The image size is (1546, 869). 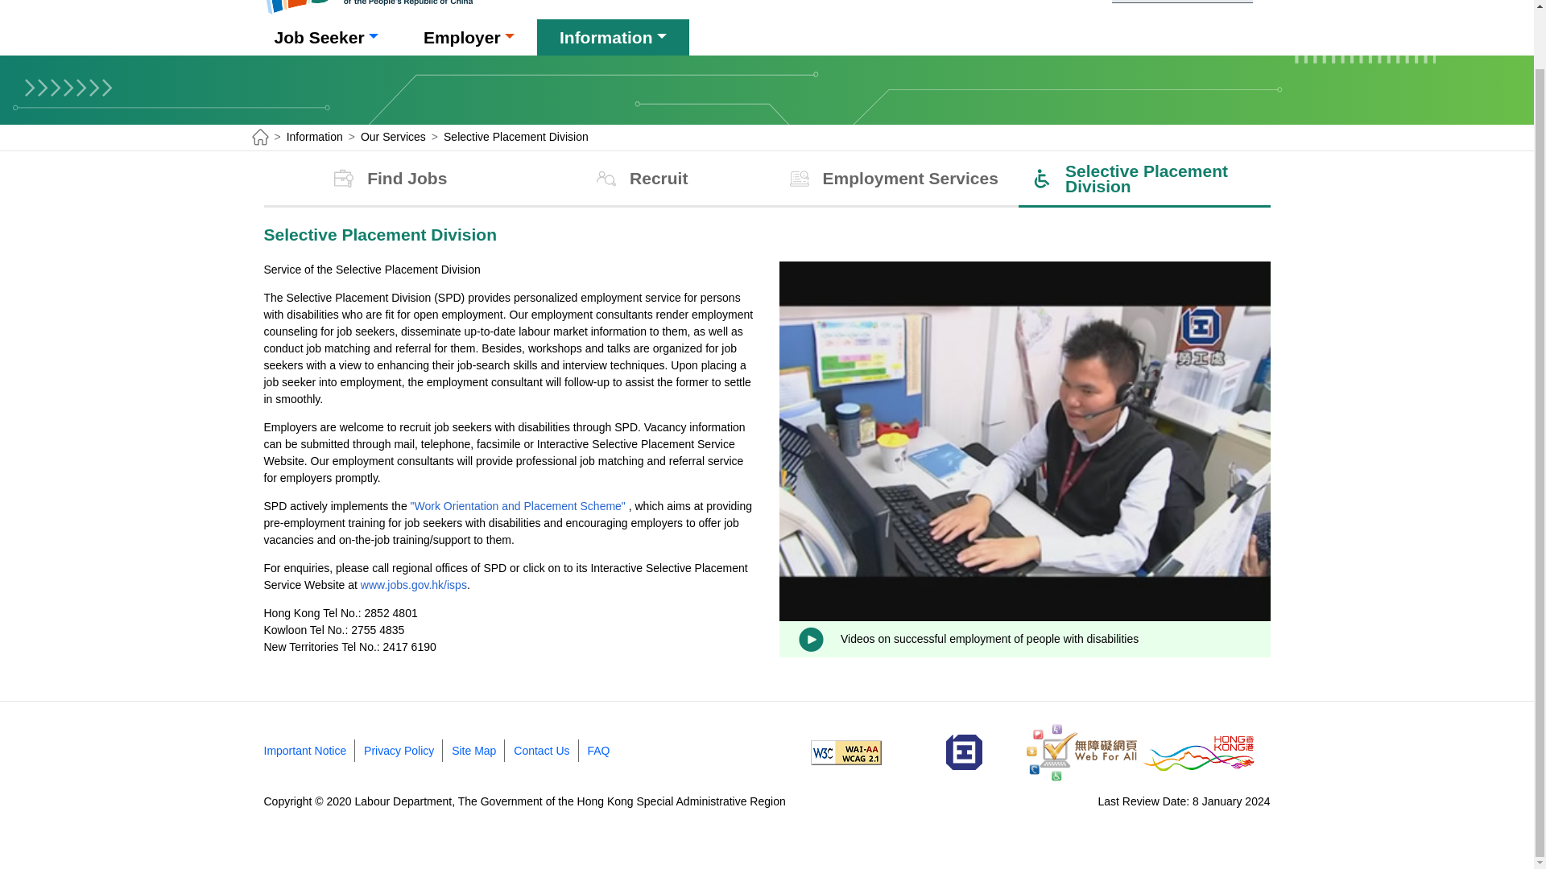 I want to click on Find Jobs, so click(x=390, y=179).